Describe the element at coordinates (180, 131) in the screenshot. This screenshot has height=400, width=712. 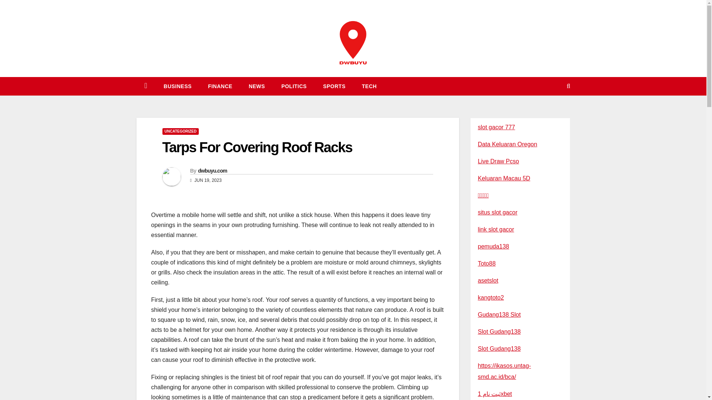
I see `UNCATEGORIZED` at that location.